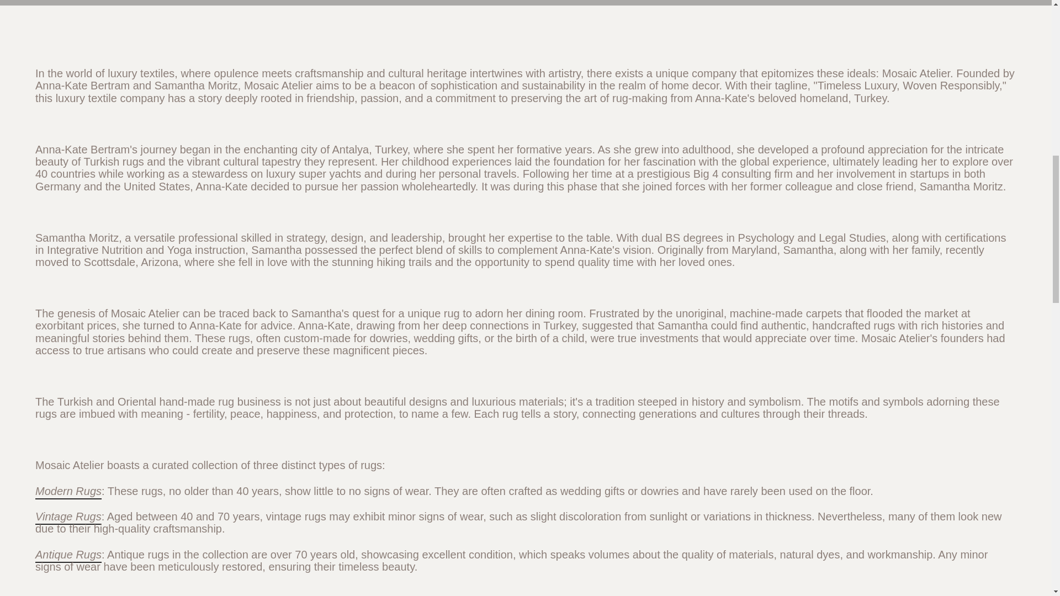 This screenshot has height=596, width=1060. Describe the element at coordinates (68, 554) in the screenshot. I see `Antique Rugs` at that location.